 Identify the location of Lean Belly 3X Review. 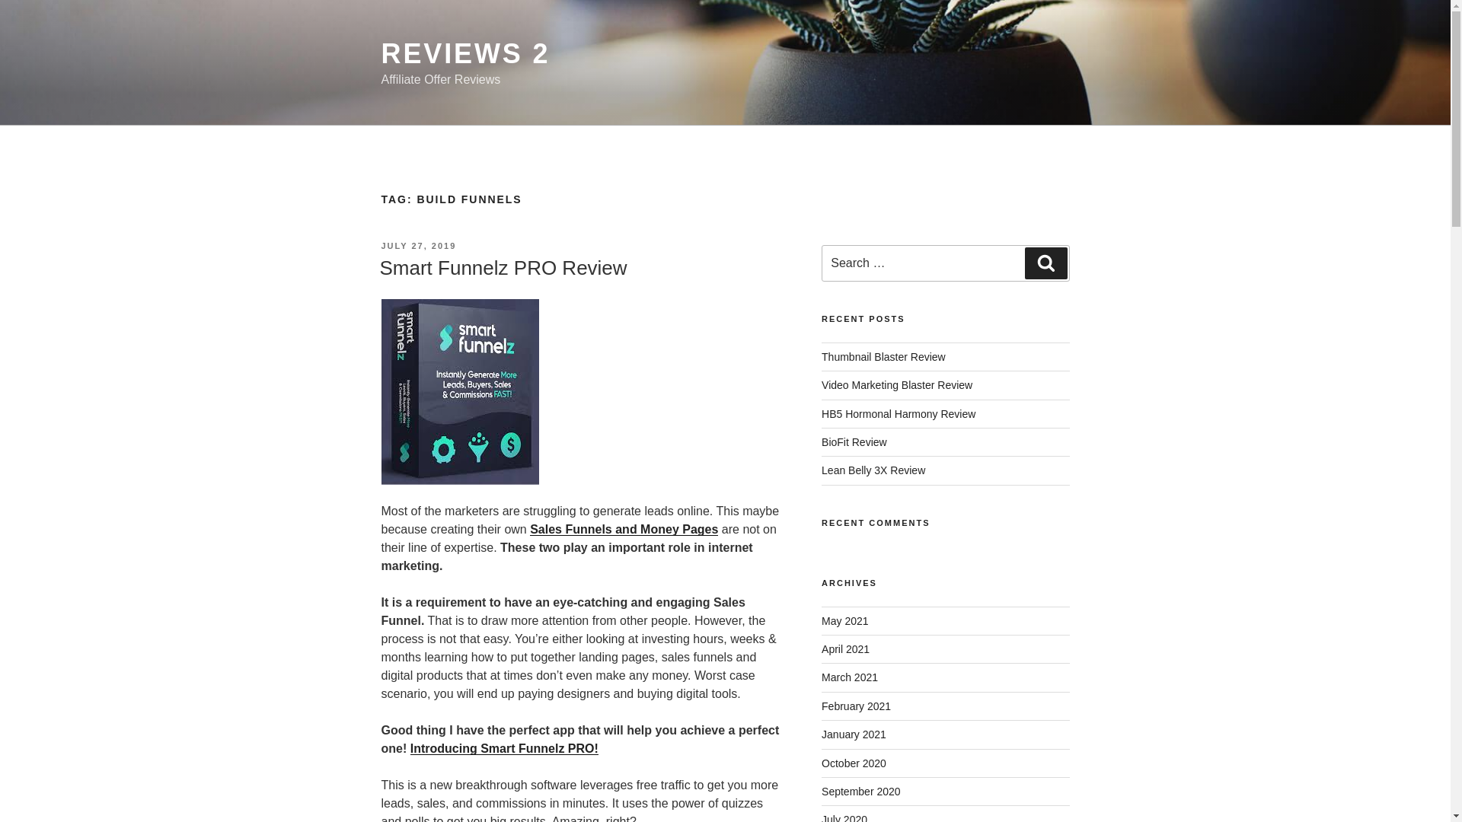
(873, 470).